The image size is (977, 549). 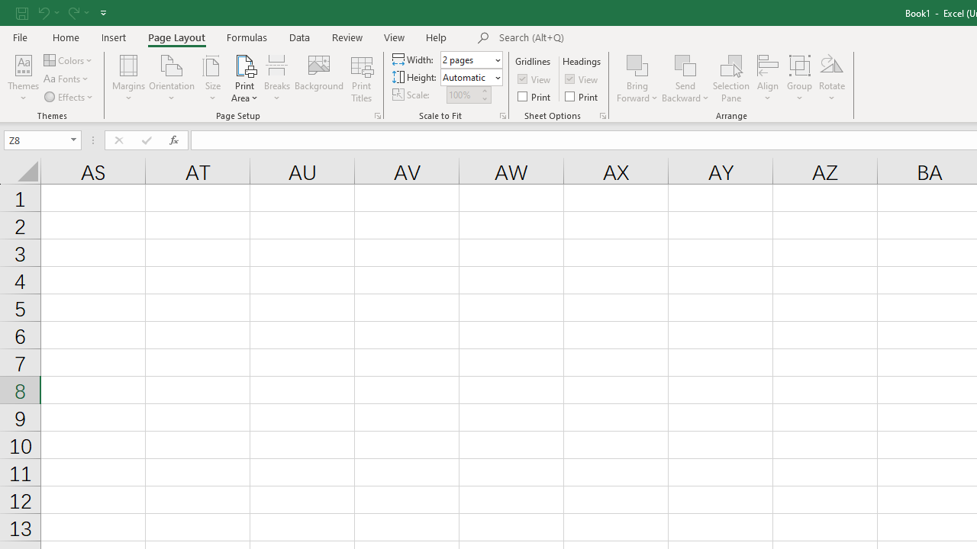 What do you see at coordinates (463, 95) in the screenshot?
I see `Scale` at bounding box center [463, 95].